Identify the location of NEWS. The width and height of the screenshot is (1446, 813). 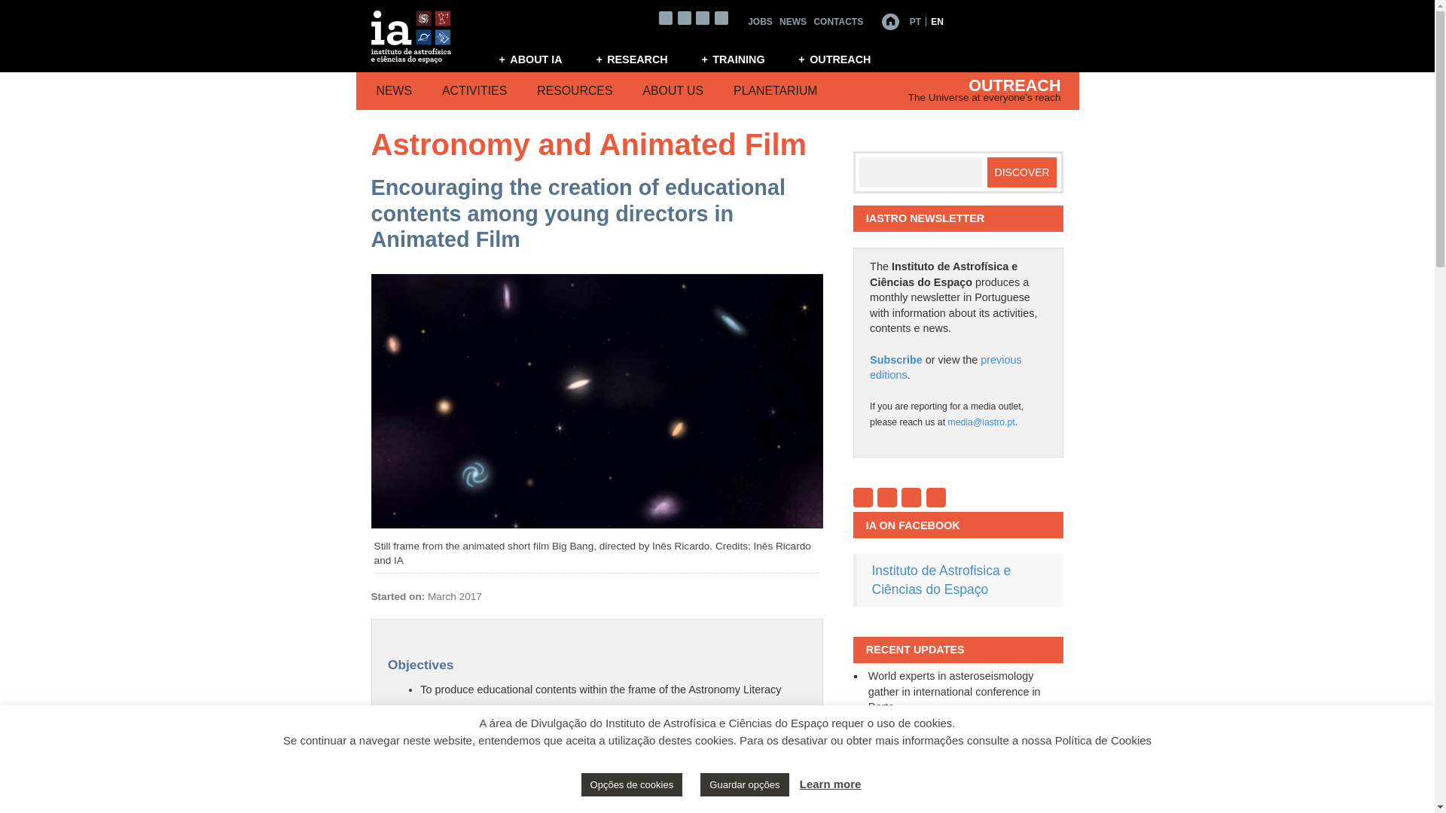
(792, 21).